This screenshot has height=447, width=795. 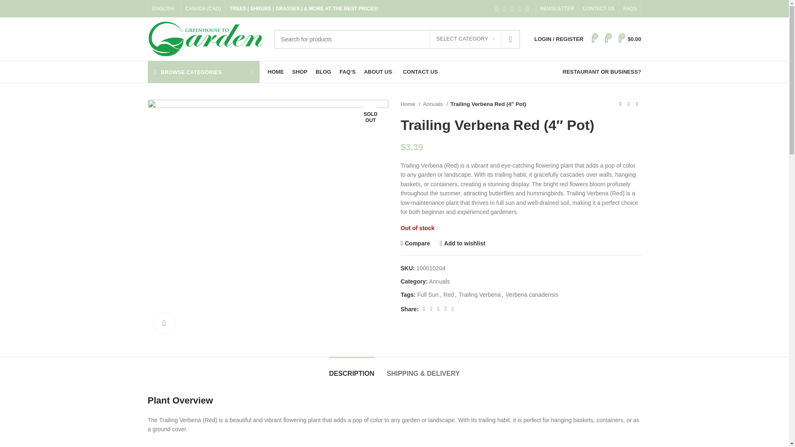 I want to click on ENGLISH, so click(x=164, y=9).